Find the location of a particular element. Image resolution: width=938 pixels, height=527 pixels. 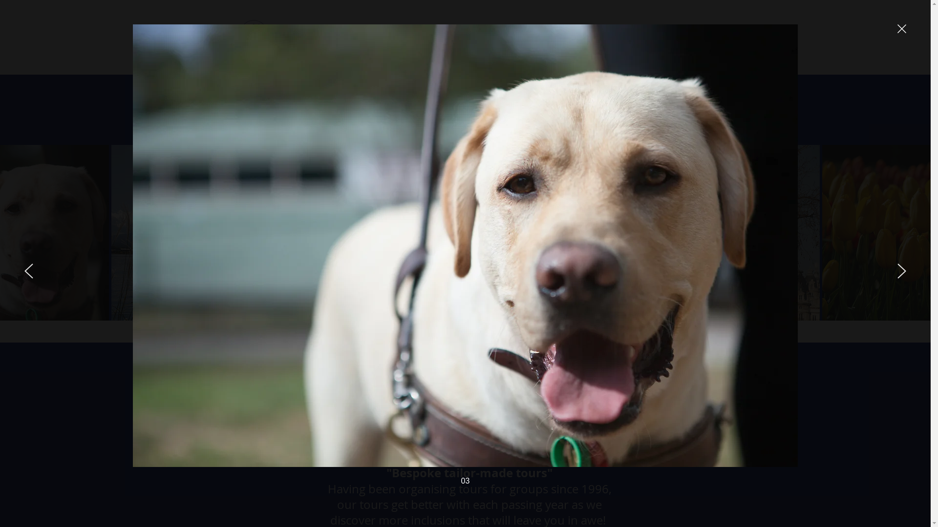

TWIPLA (Visitor Analytics) is located at coordinates (815, 410).